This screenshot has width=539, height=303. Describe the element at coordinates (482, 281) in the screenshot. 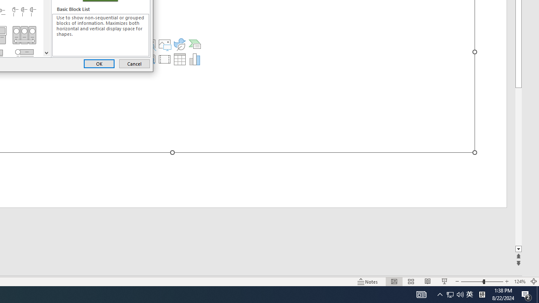

I see `Zoom` at that location.